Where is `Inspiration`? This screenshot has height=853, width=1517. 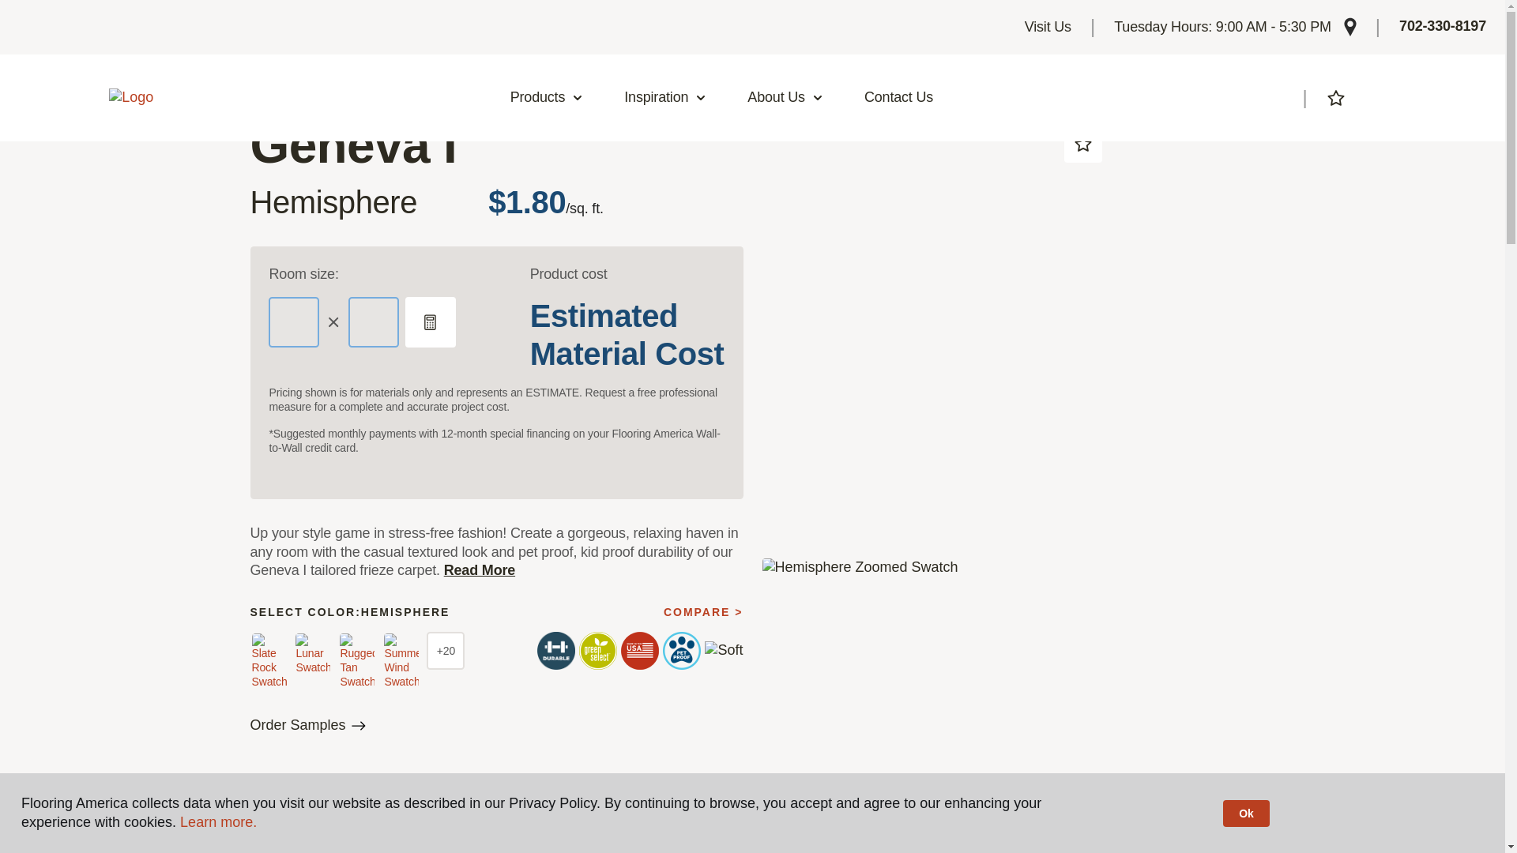 Inspiration is located at coordinates (665, 98).